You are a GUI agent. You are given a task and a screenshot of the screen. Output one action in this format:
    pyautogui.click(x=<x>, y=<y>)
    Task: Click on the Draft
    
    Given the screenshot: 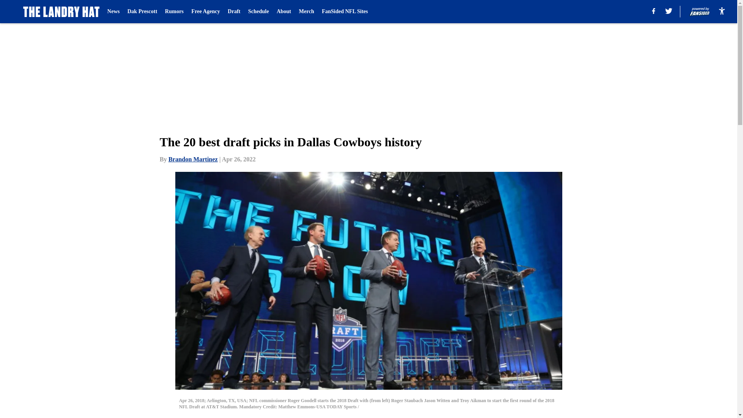 What is the action you would take?
    pyautogui.click(x=235, y=12)
    